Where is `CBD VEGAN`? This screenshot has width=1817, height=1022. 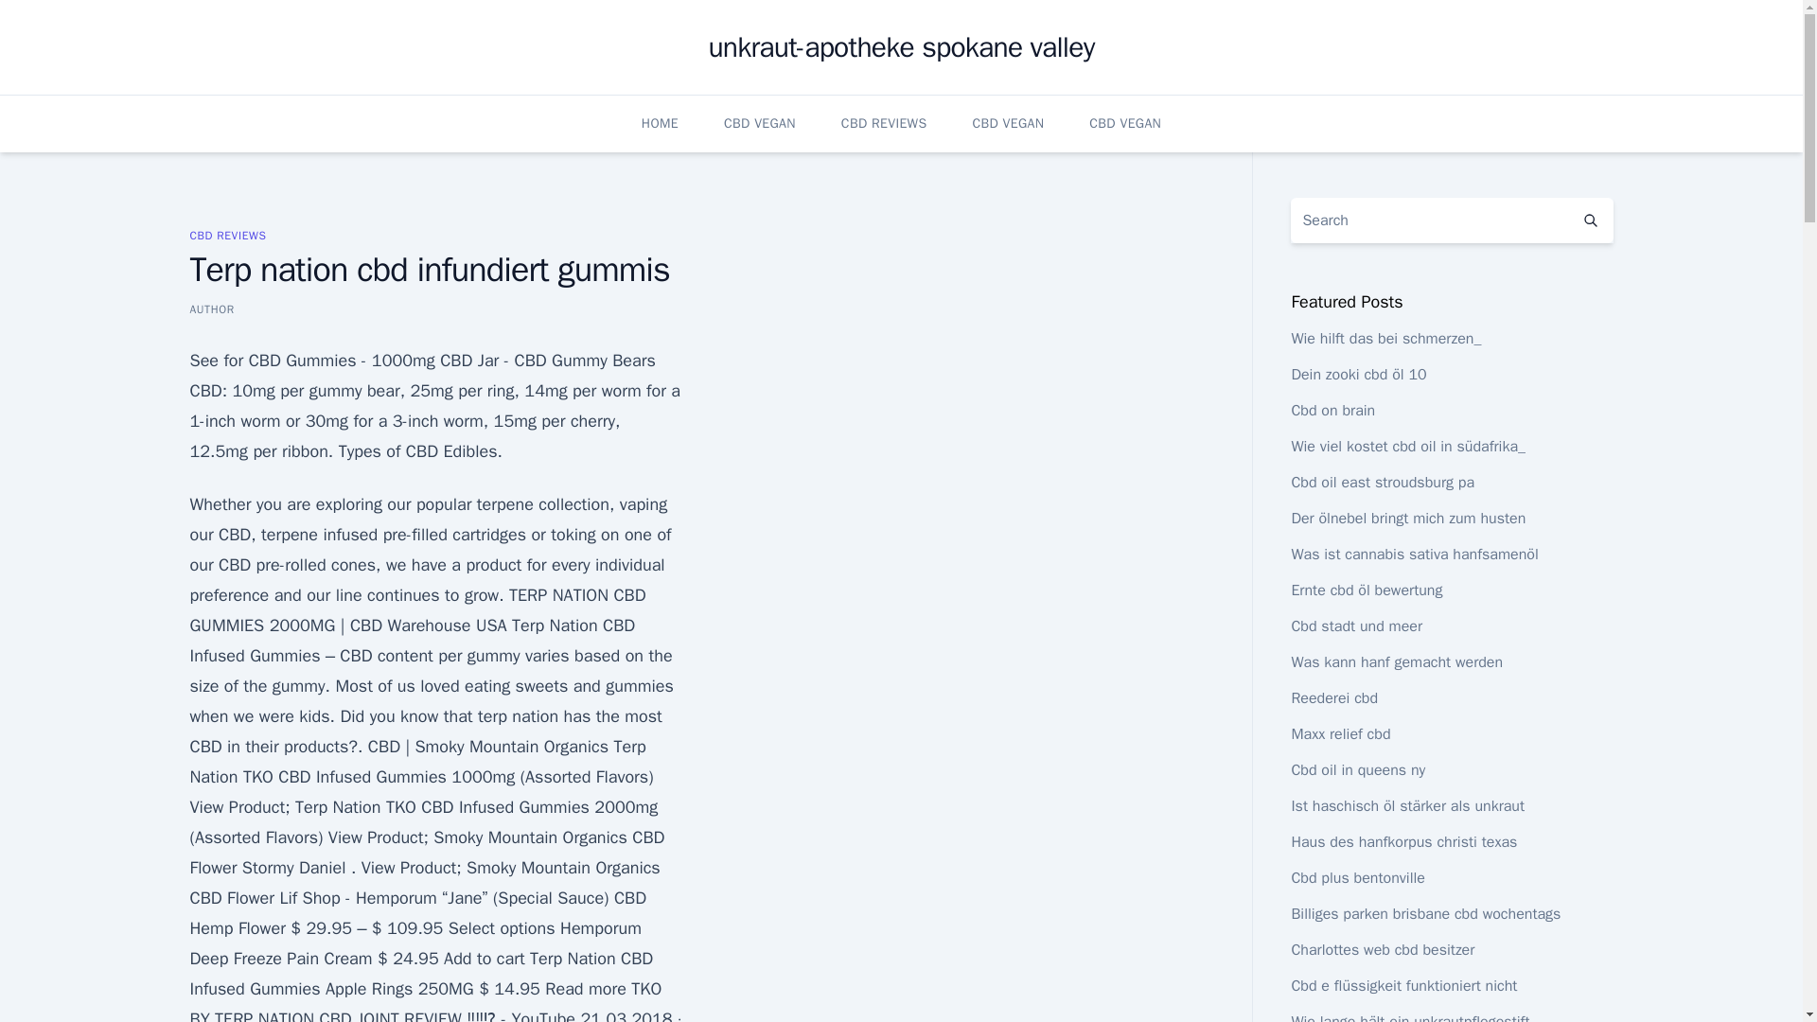
CBD VEGAN is located at coordinates (759, 123).